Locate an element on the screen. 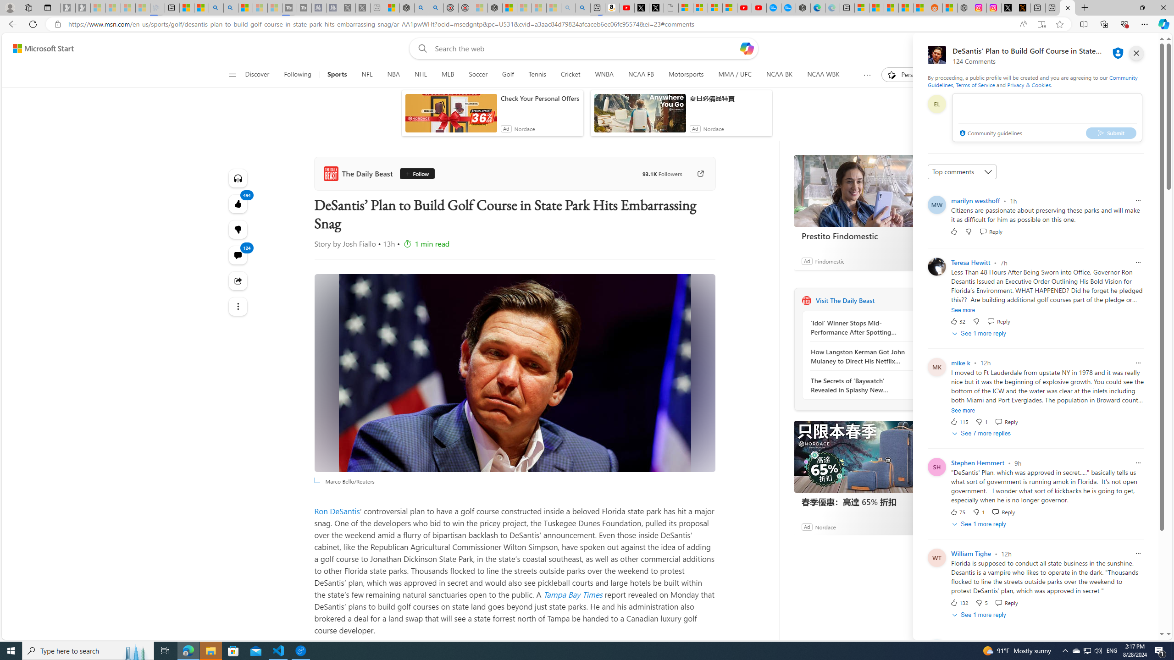  Microsoft rewards is located at coordinates (1108, 49).